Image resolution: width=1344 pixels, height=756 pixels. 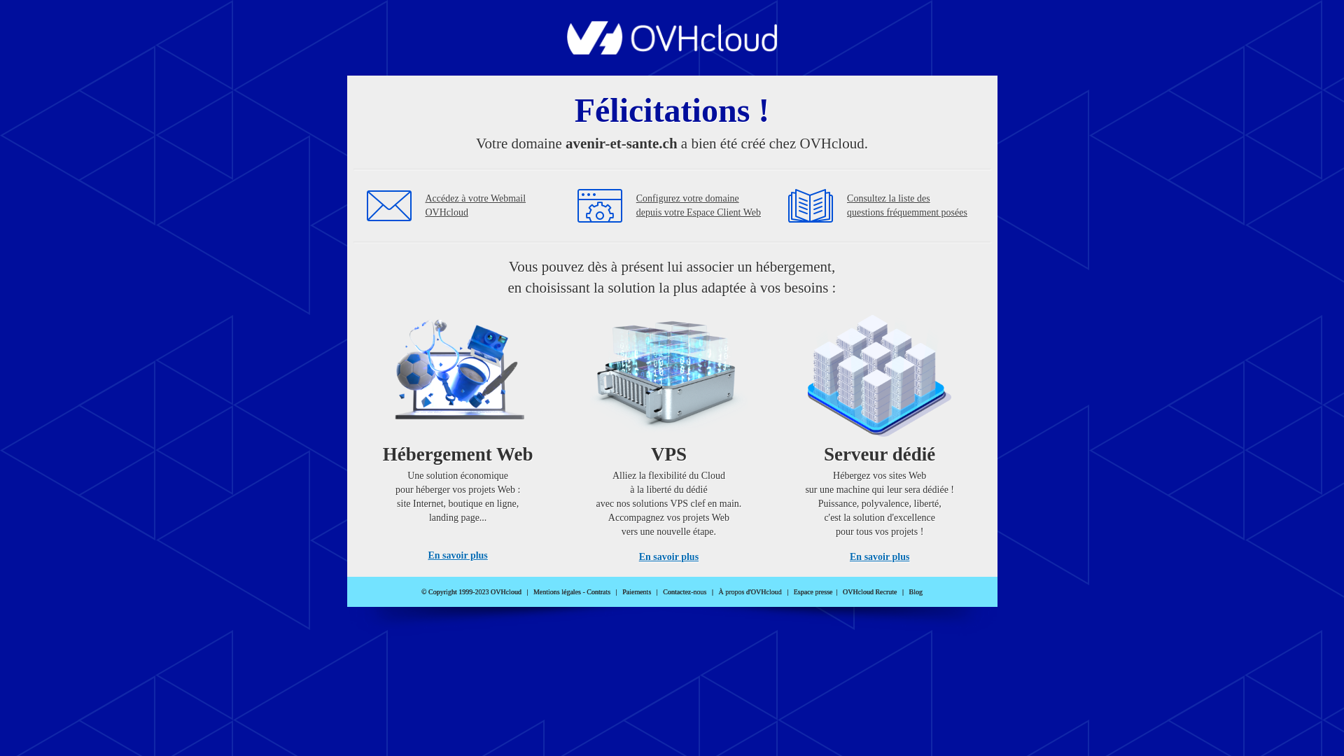 What do you see at coordinates (669, 434) in the screenshot?
I see `VPS` at bounding box center [669, 434].